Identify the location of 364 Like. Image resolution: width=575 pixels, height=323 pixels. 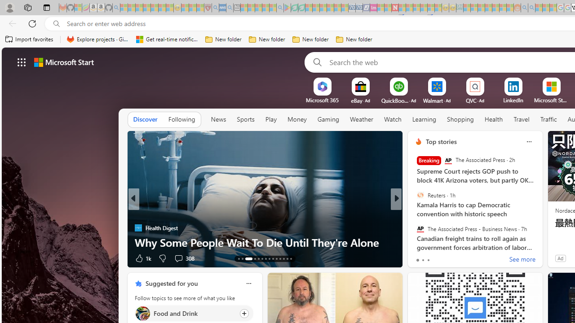
(420, 258).